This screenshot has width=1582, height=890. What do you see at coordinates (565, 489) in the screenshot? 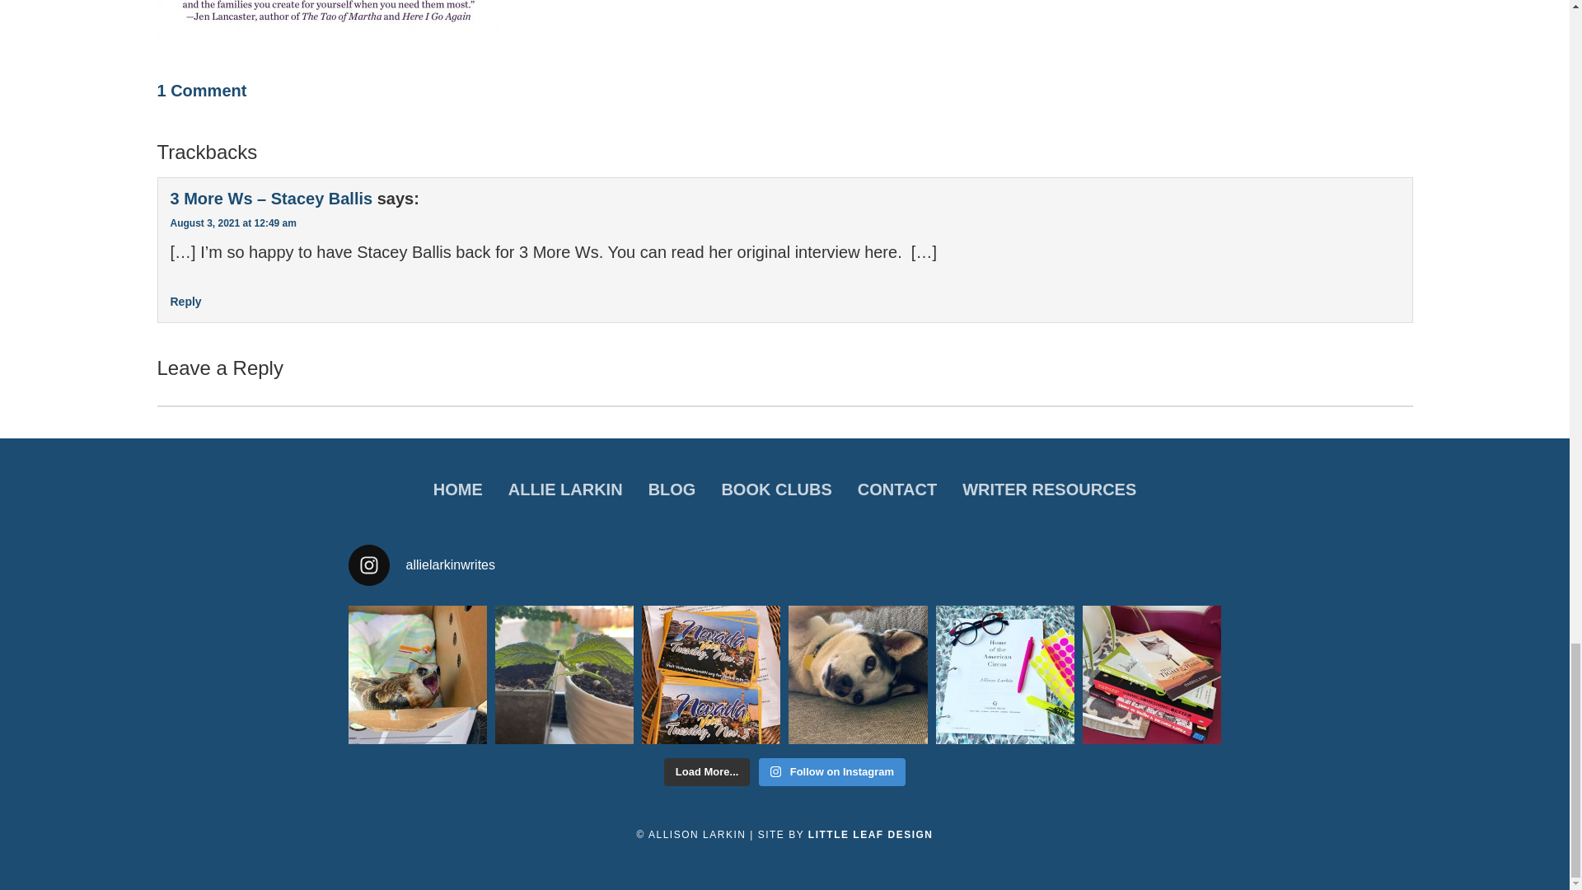
I see `ALLIE LARKIN` at bounding box center [565, 489].